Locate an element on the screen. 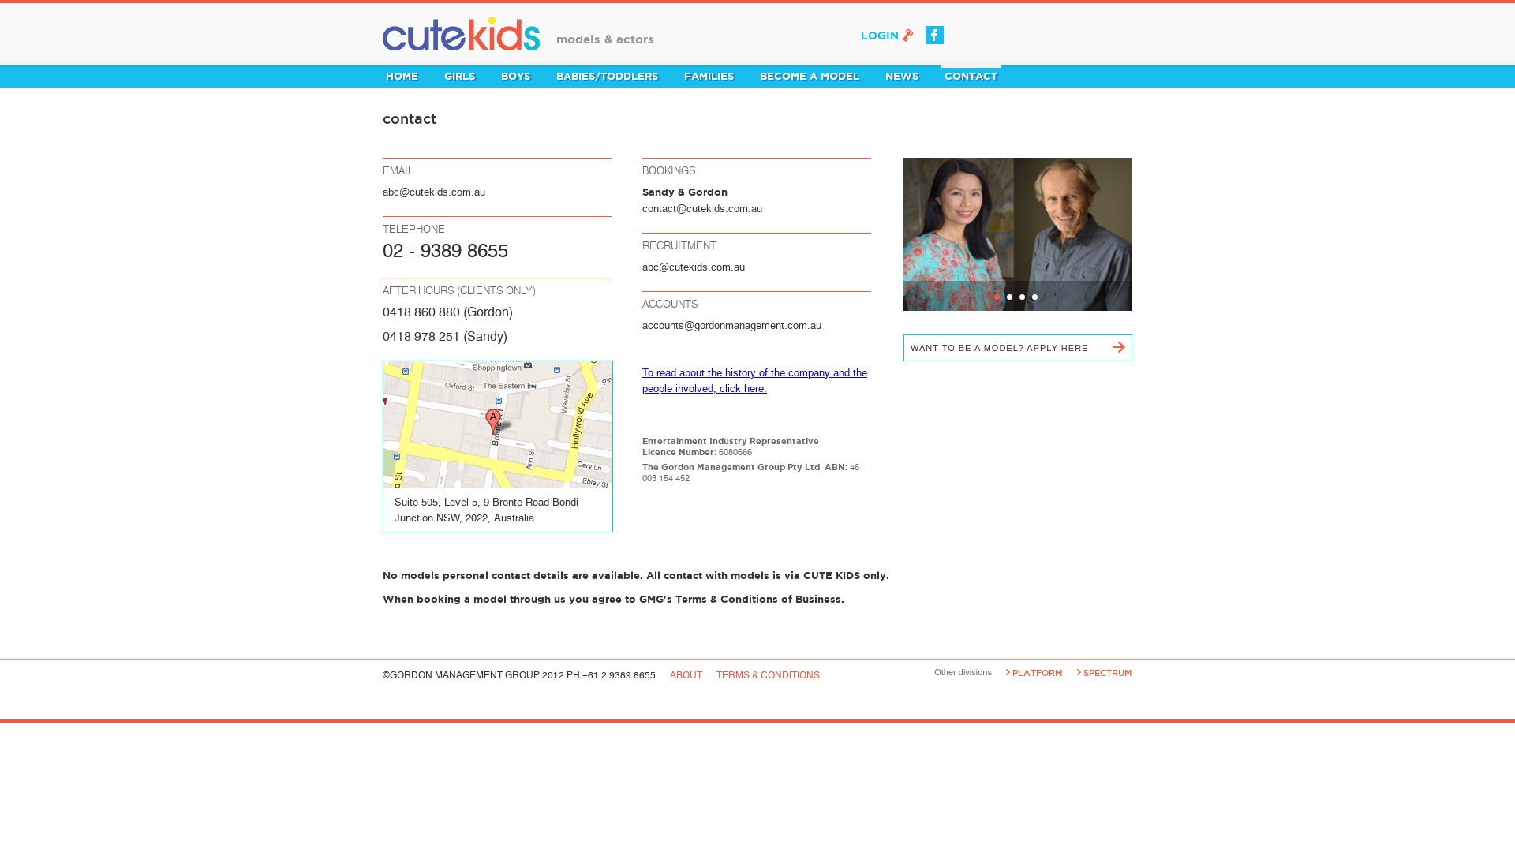 The height and width of the screenshot is (852, 1515). FAMILIES is located at coordinates (709, 76).